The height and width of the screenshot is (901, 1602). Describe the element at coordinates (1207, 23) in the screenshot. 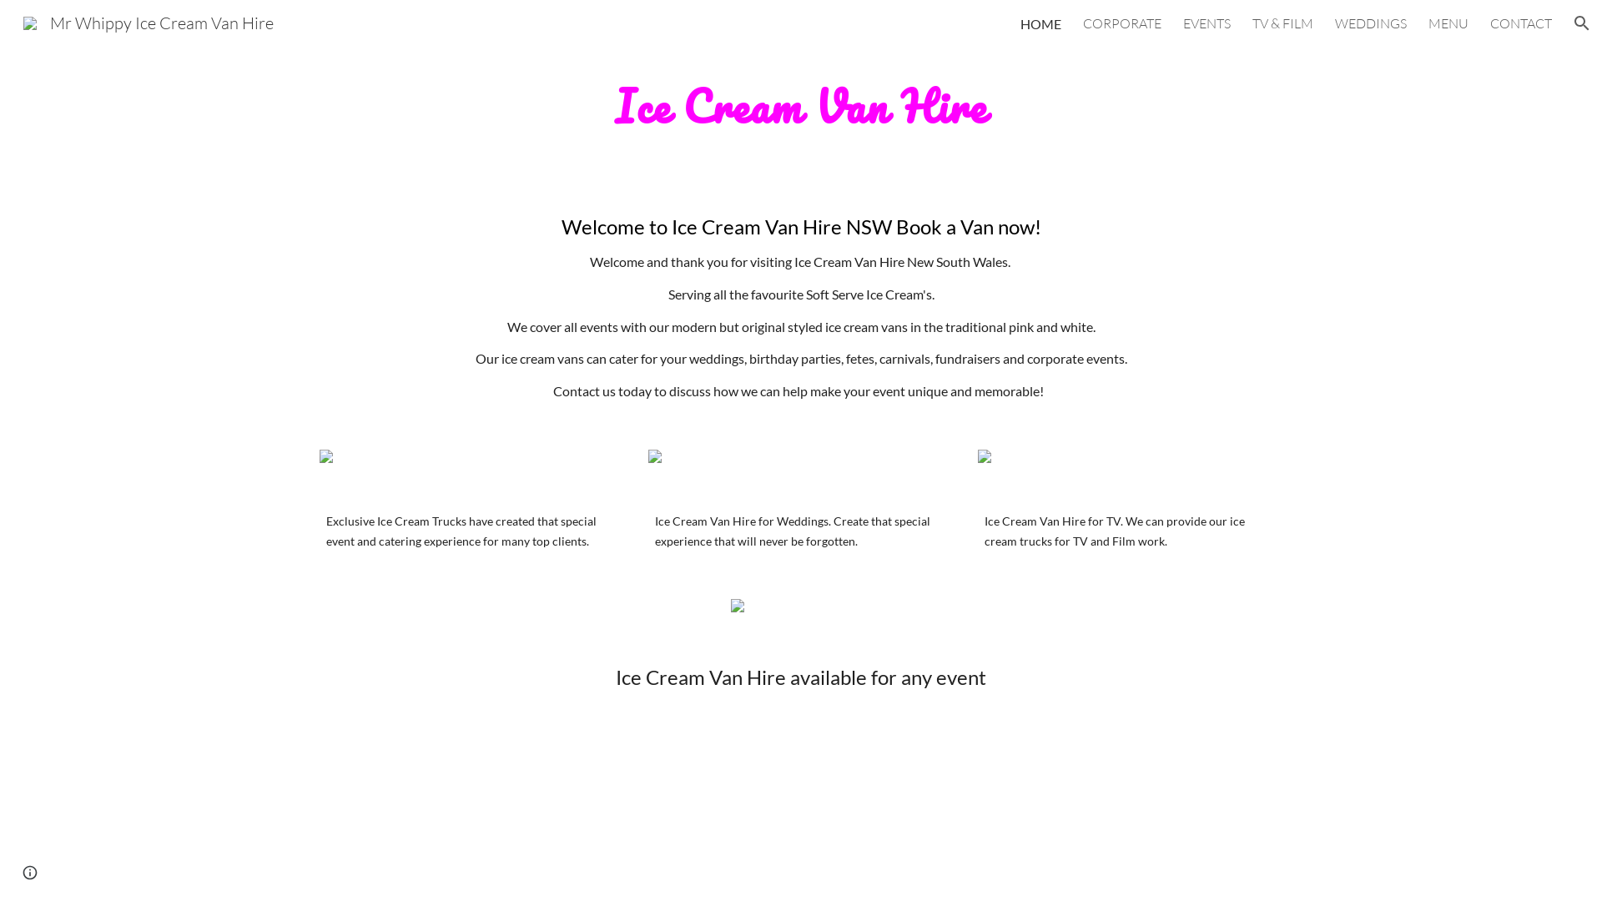

I see `EVENTS` at that location.